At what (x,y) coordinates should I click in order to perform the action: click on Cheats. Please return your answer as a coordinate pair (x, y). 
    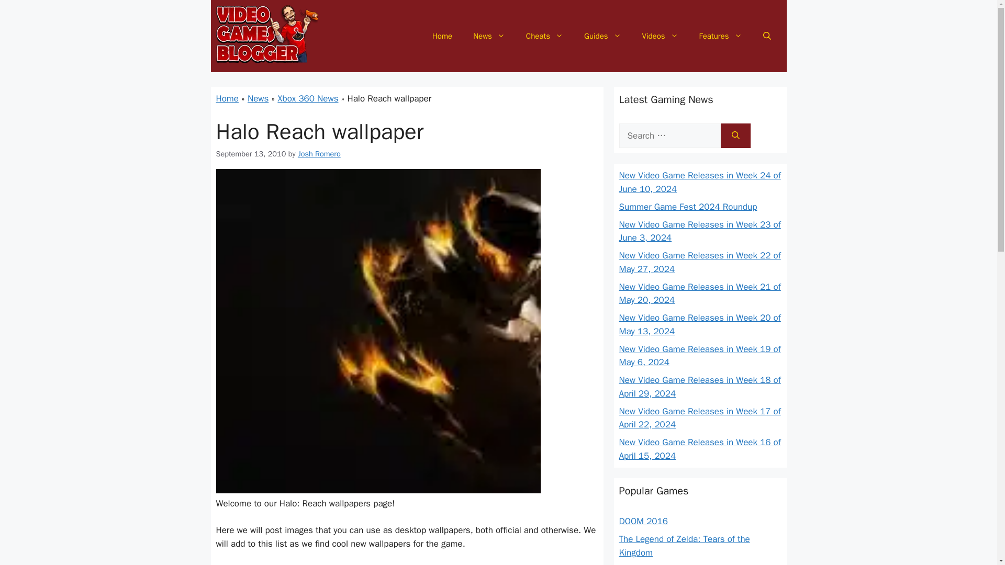
    Looking at the image, I should click on (544, 36).